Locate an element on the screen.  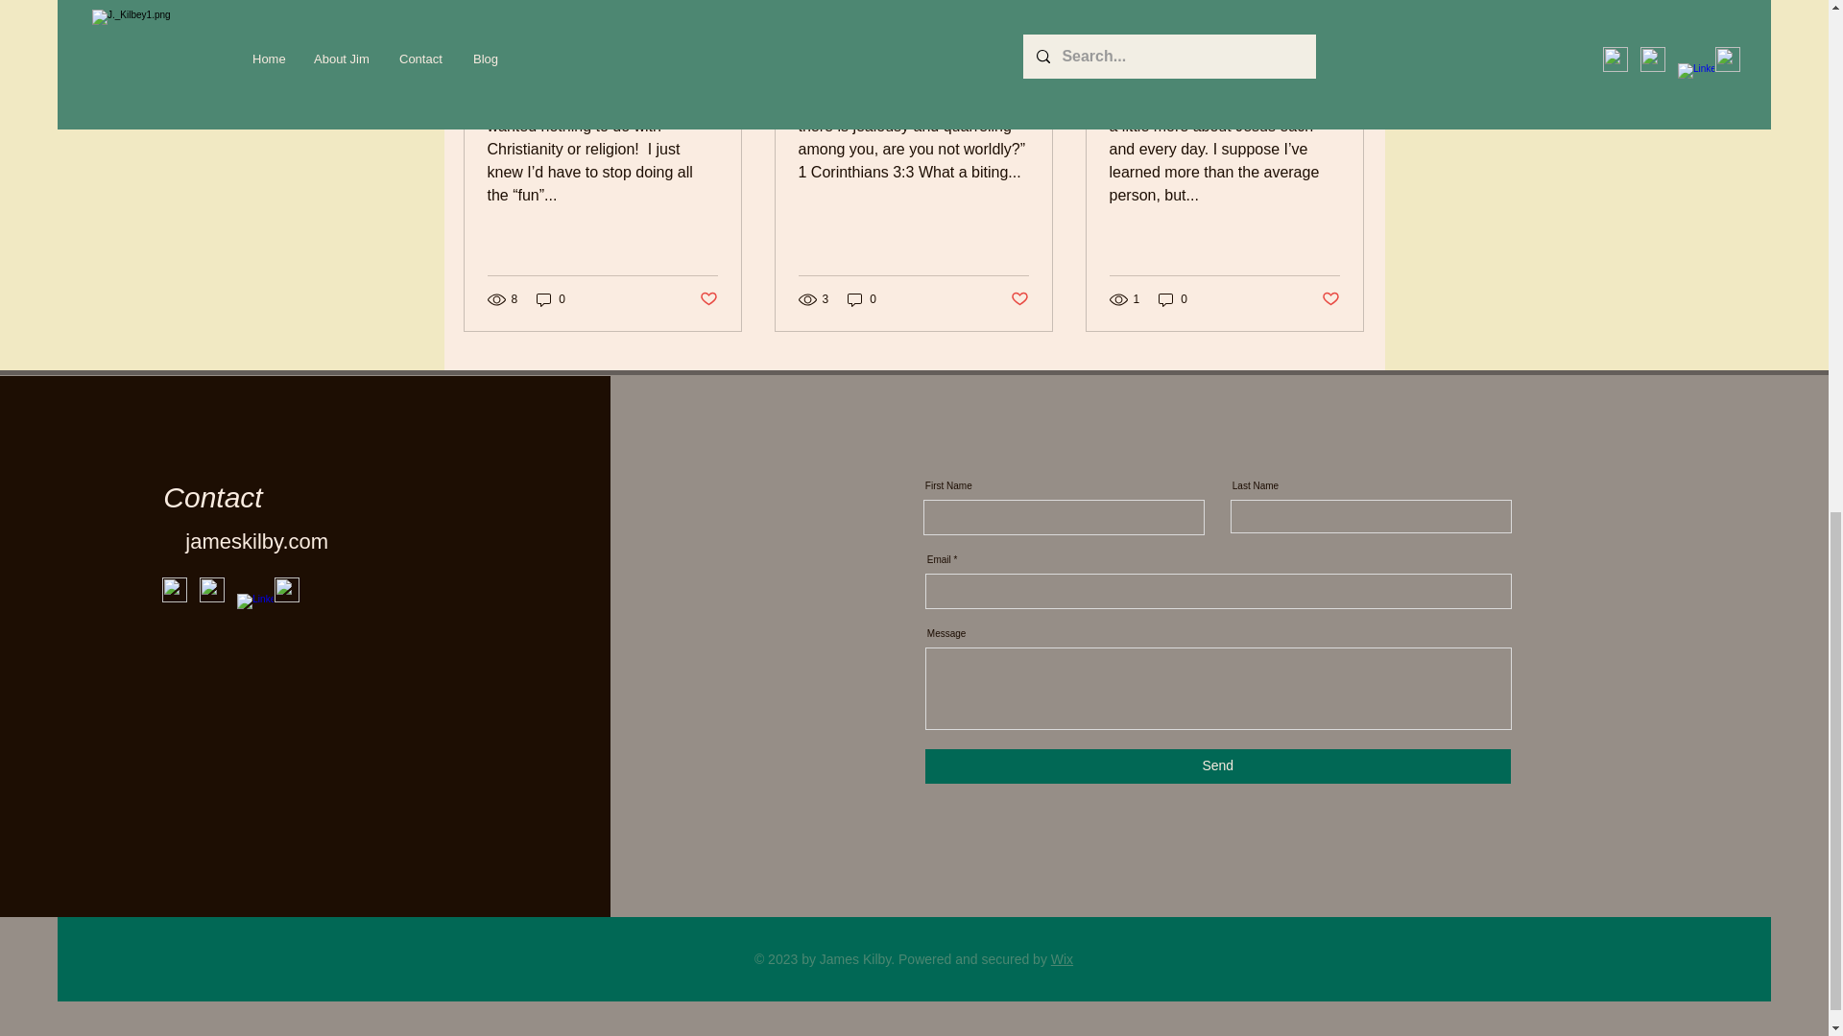
0 is located at coordinates (551, 298).